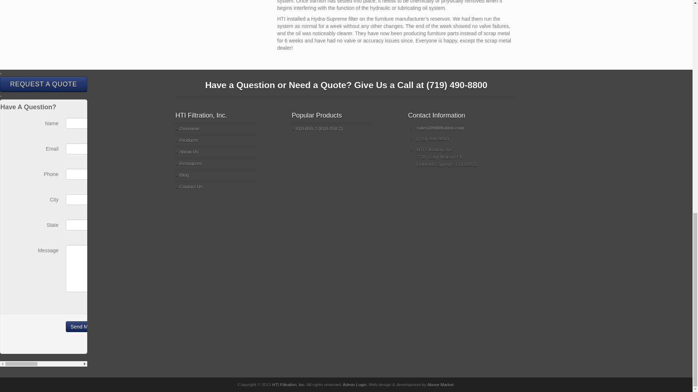  What do you see at coordinates (289, 384) in the screenshot?
I see `HTI Filtration, Inc.` at bounding box center [289, 384].